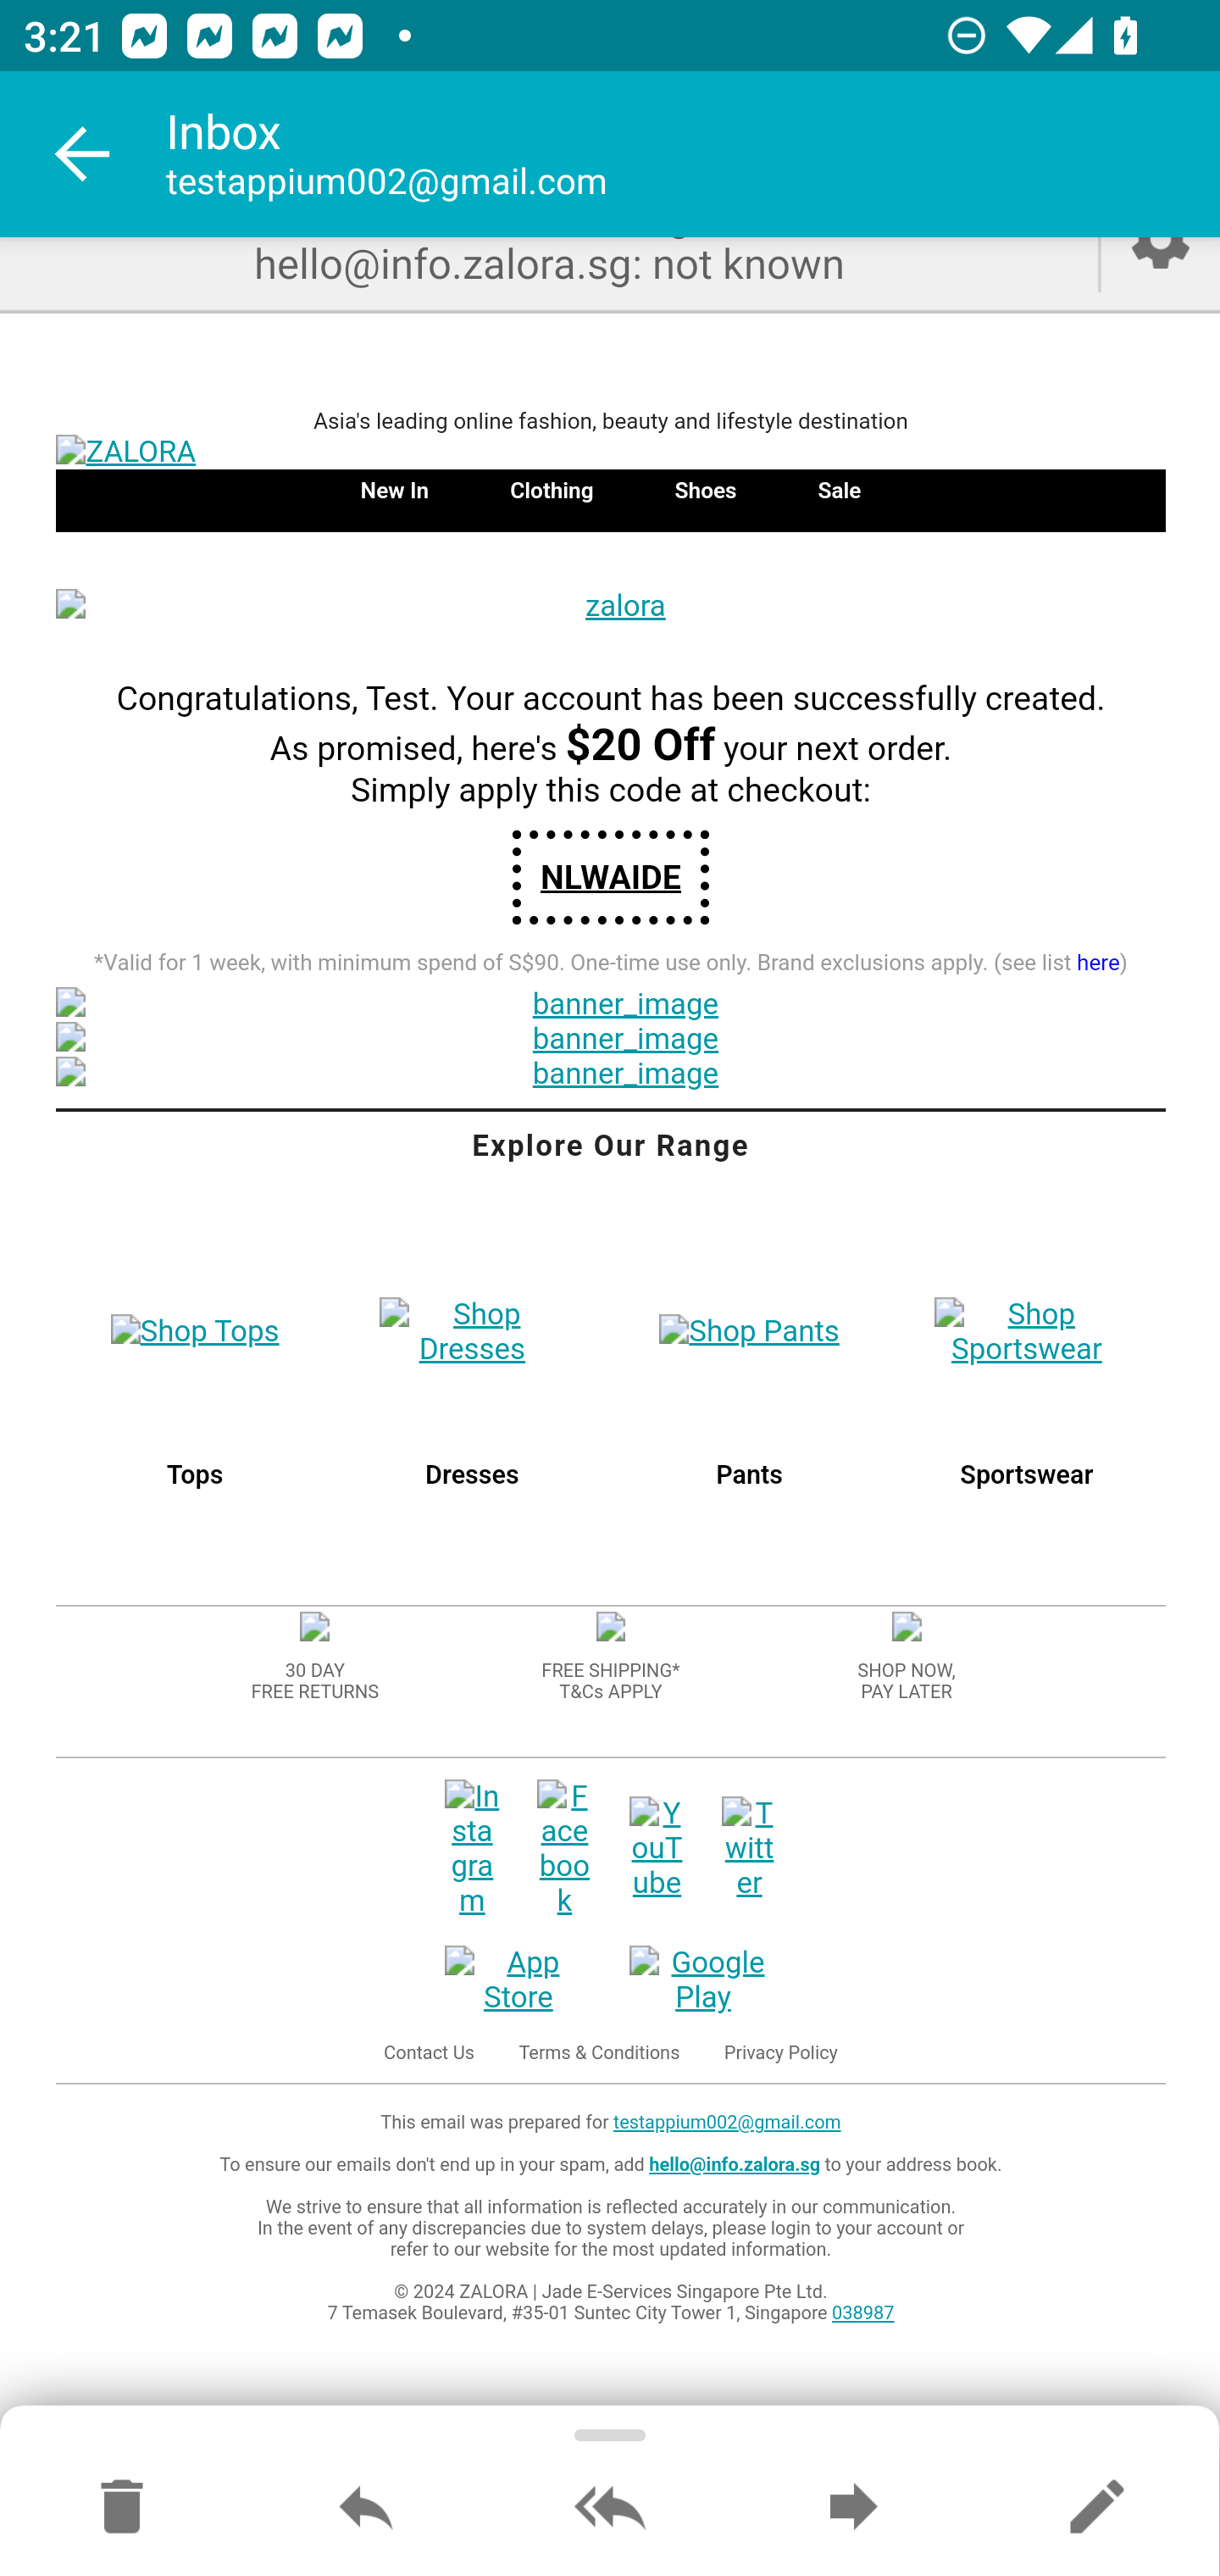 The height and width of the screenshot is (2576, 1220). What do you see at coordinates (195, 1333) in the screenshot?
I see `Shop Tops` at bounding box center [195, 1333].